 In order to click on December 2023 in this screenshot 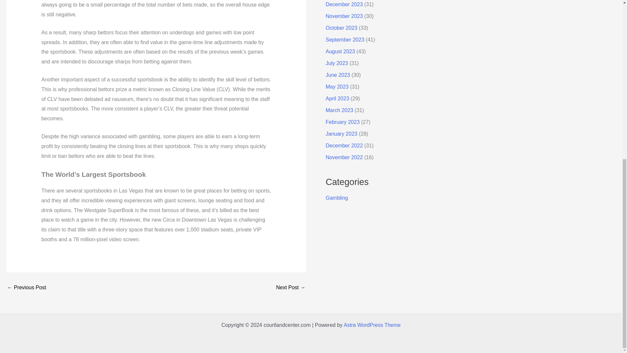, I will do `click(344, 4)`.